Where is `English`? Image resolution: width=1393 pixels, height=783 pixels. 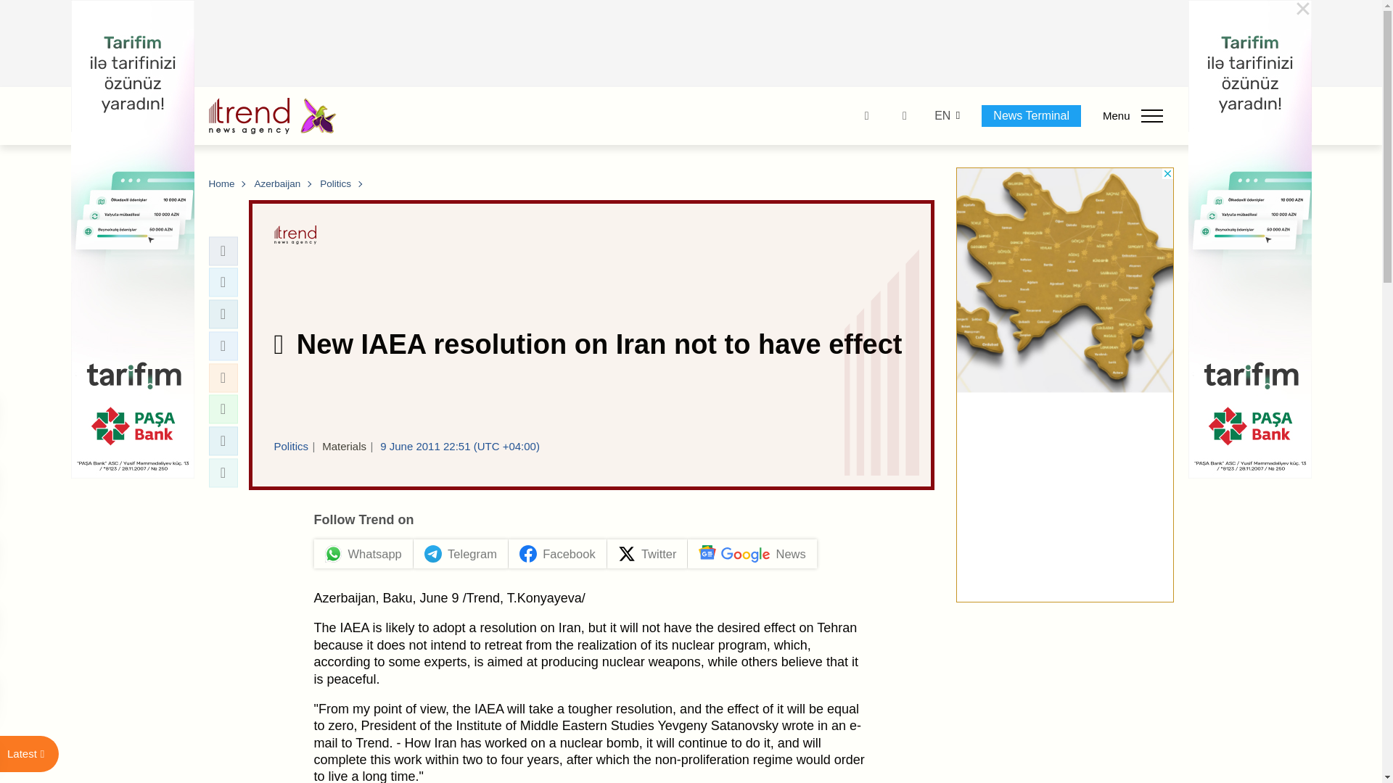 English is located at coordinates (942, 116).